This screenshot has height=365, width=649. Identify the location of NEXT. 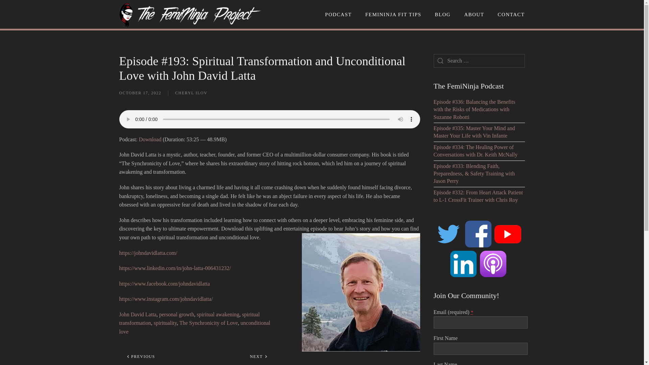
(258, 356).